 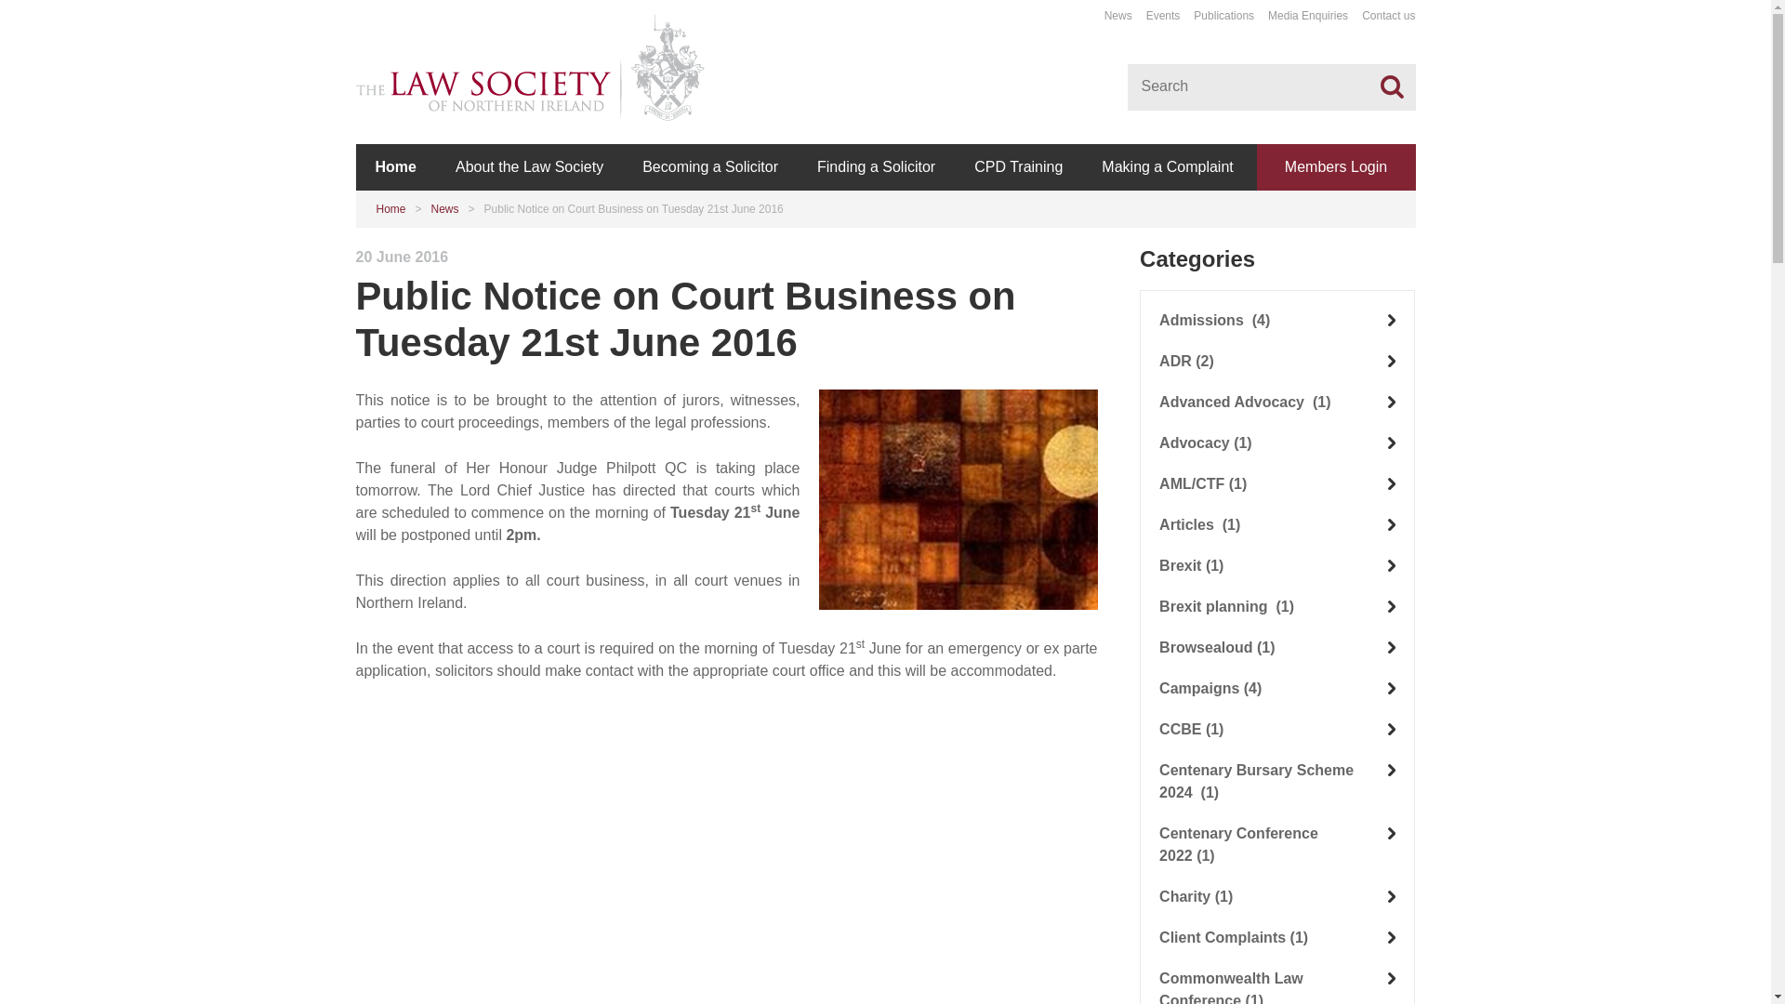 I want to click on Members Login, so click(x=1335, y=167).